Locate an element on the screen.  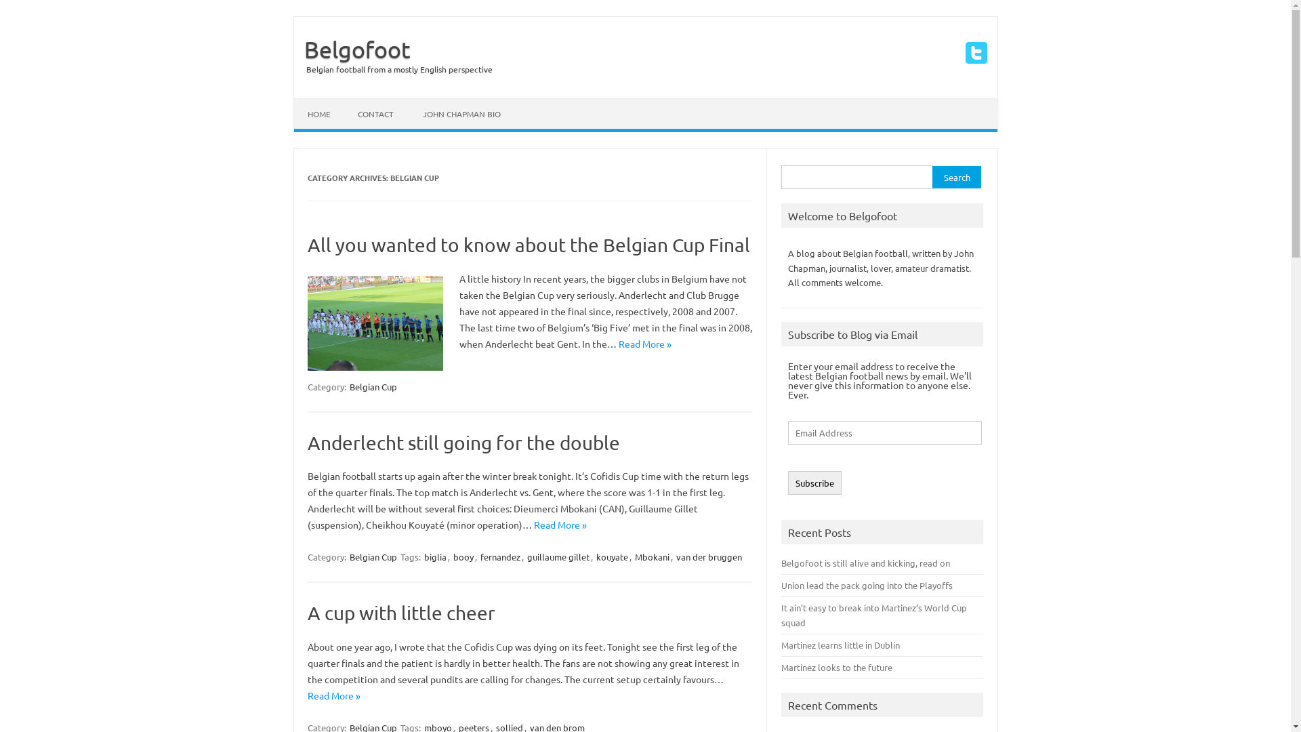
Belgofoot is still alive and kicking, read on is located at coordinates (866, 563).